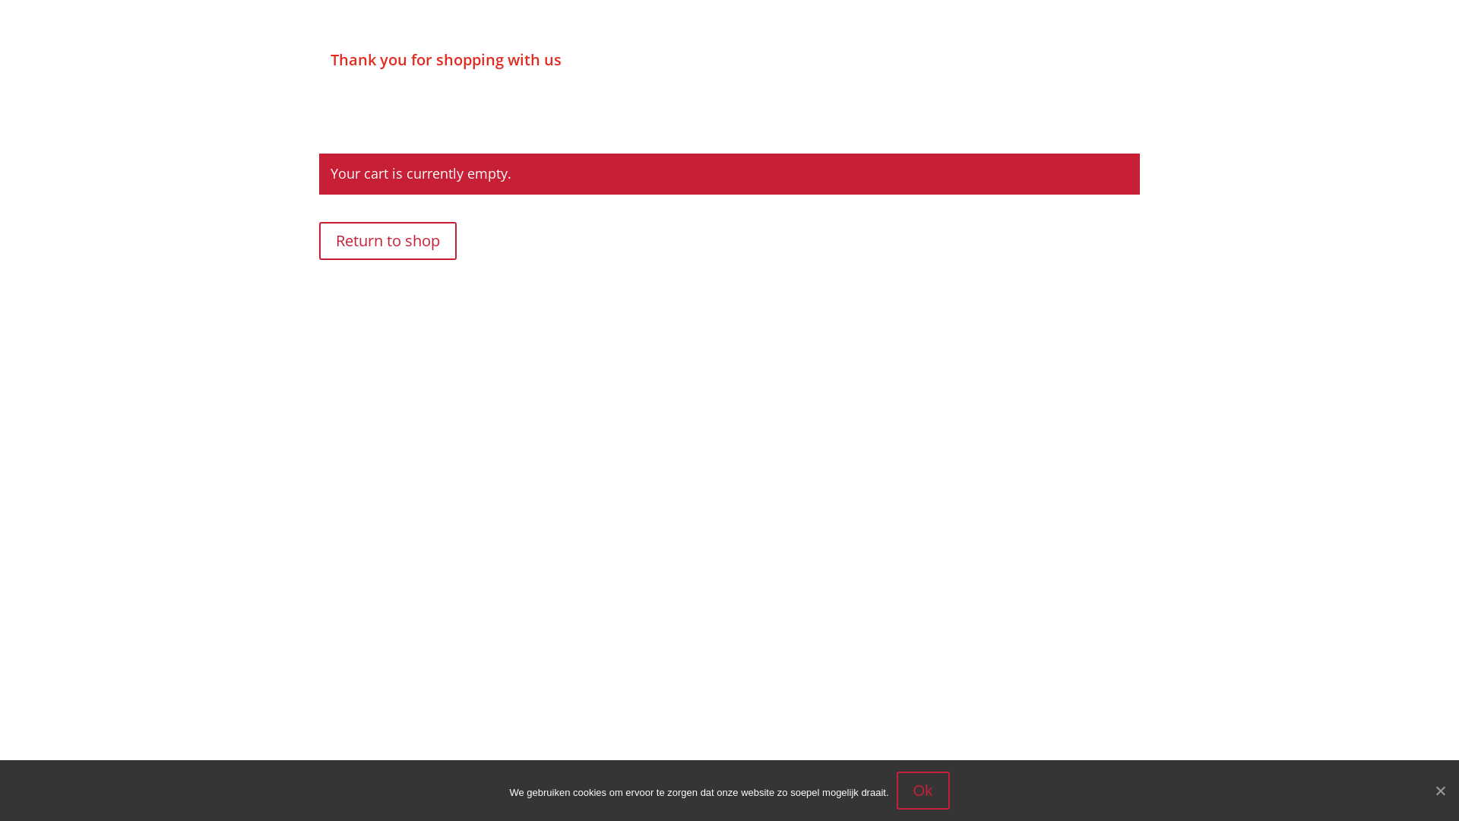 Image resolution: width=1459 pixels, height=821 pixels. What do you see at coordinates (848, 800) in the screenshot?
I see `Privacy policy` at bounding box center [848, 800].